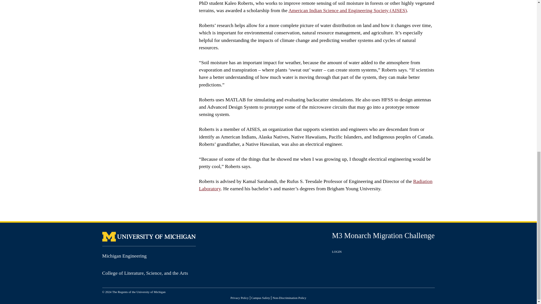  Describe the element at coordinates (145, 273) in the screenshot. I see `College of Literature, Science, and the Arts` at that location.